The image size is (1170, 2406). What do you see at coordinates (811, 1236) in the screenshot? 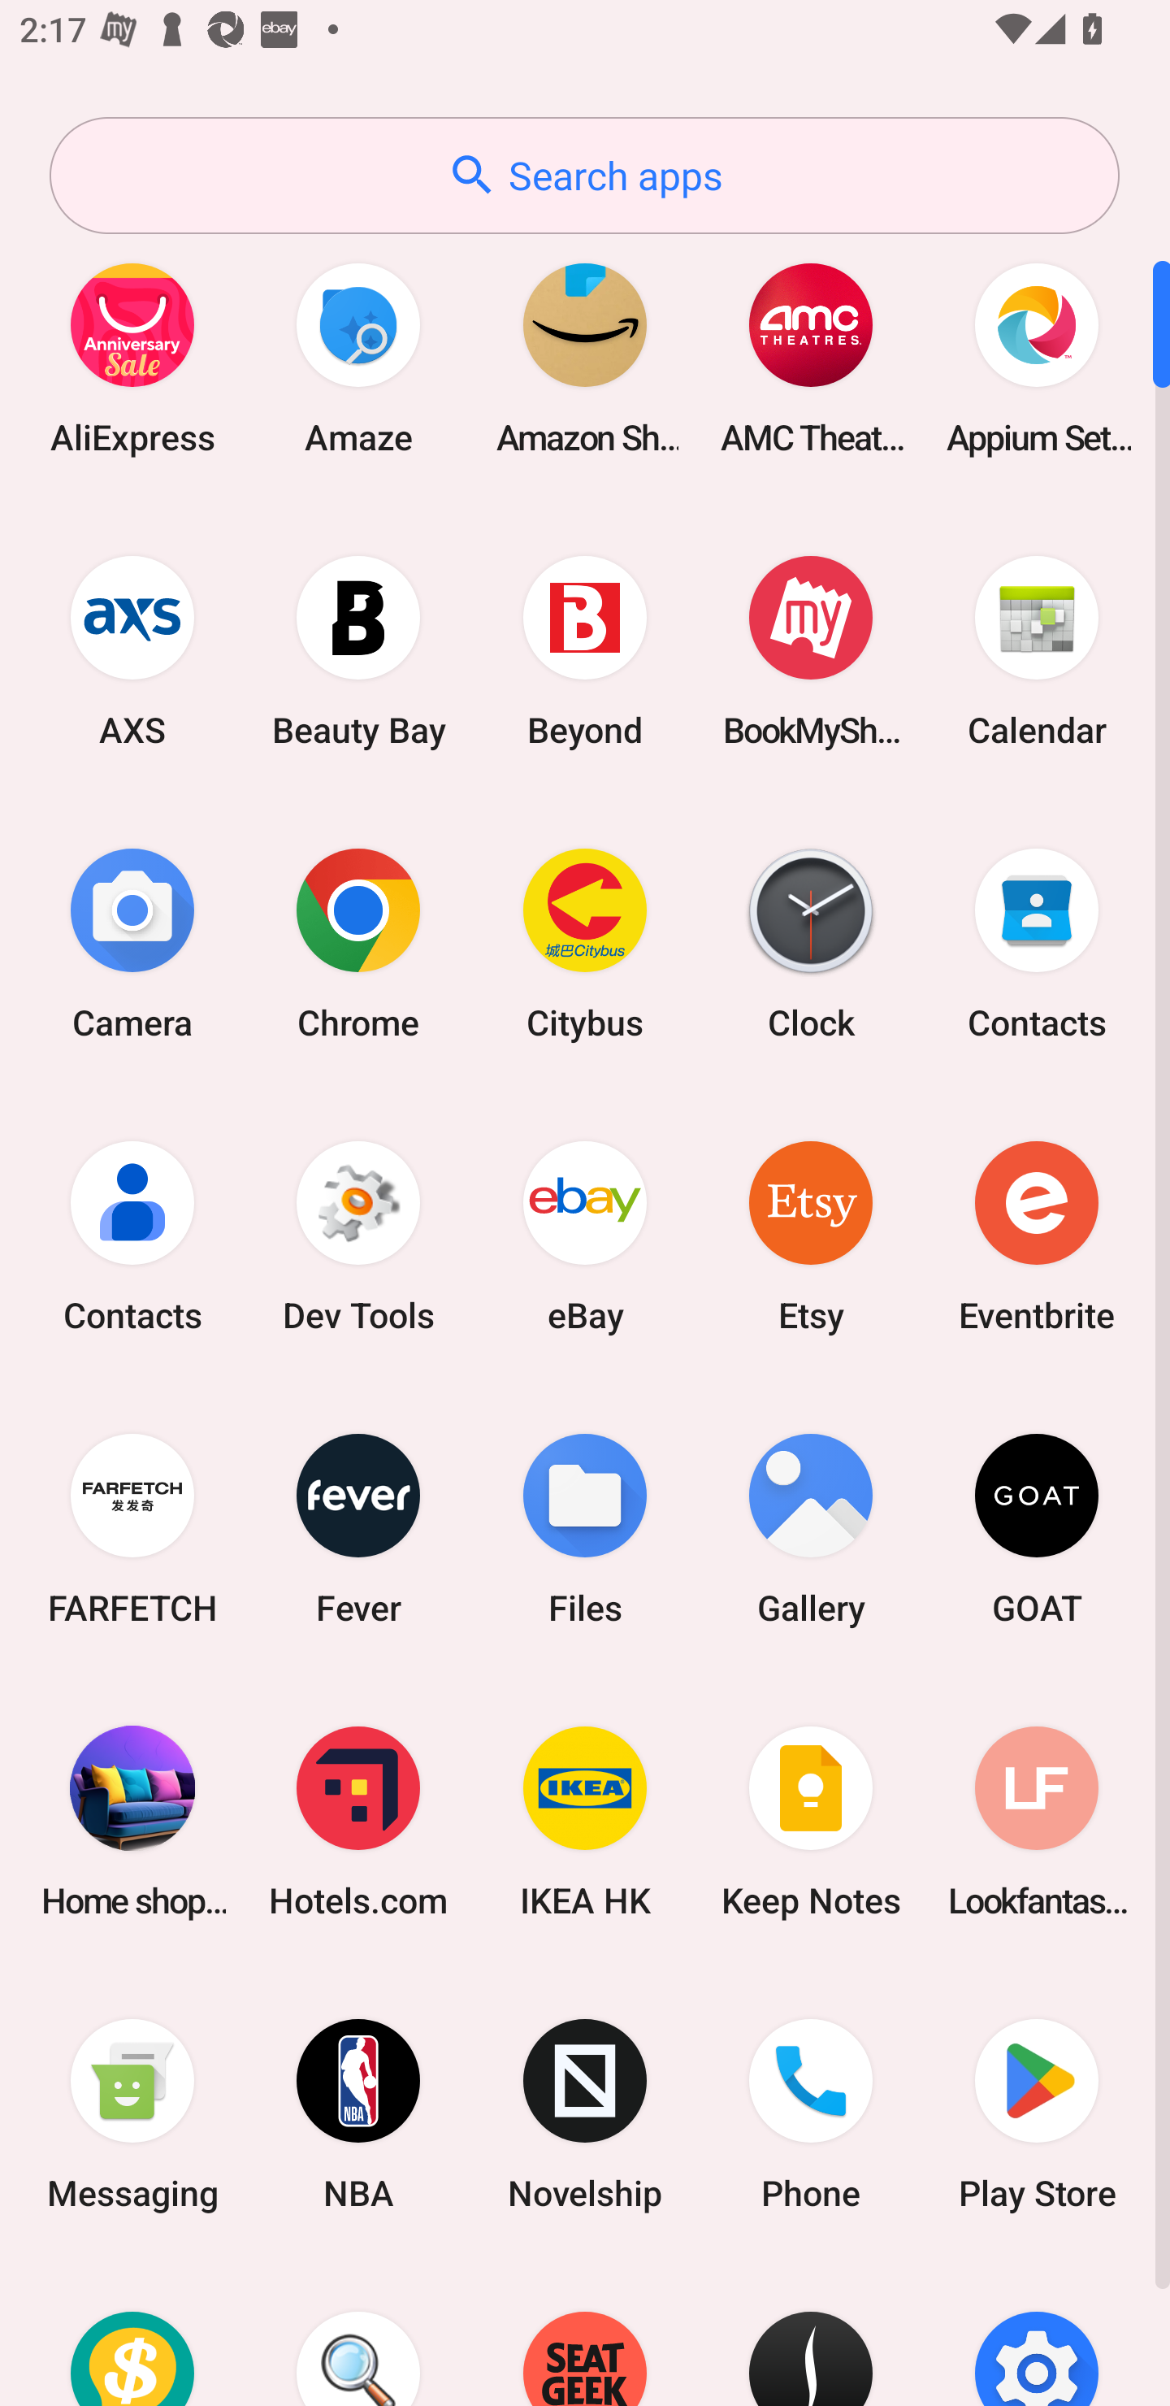
I see `Etsy` at bounding box center [811, 1236].